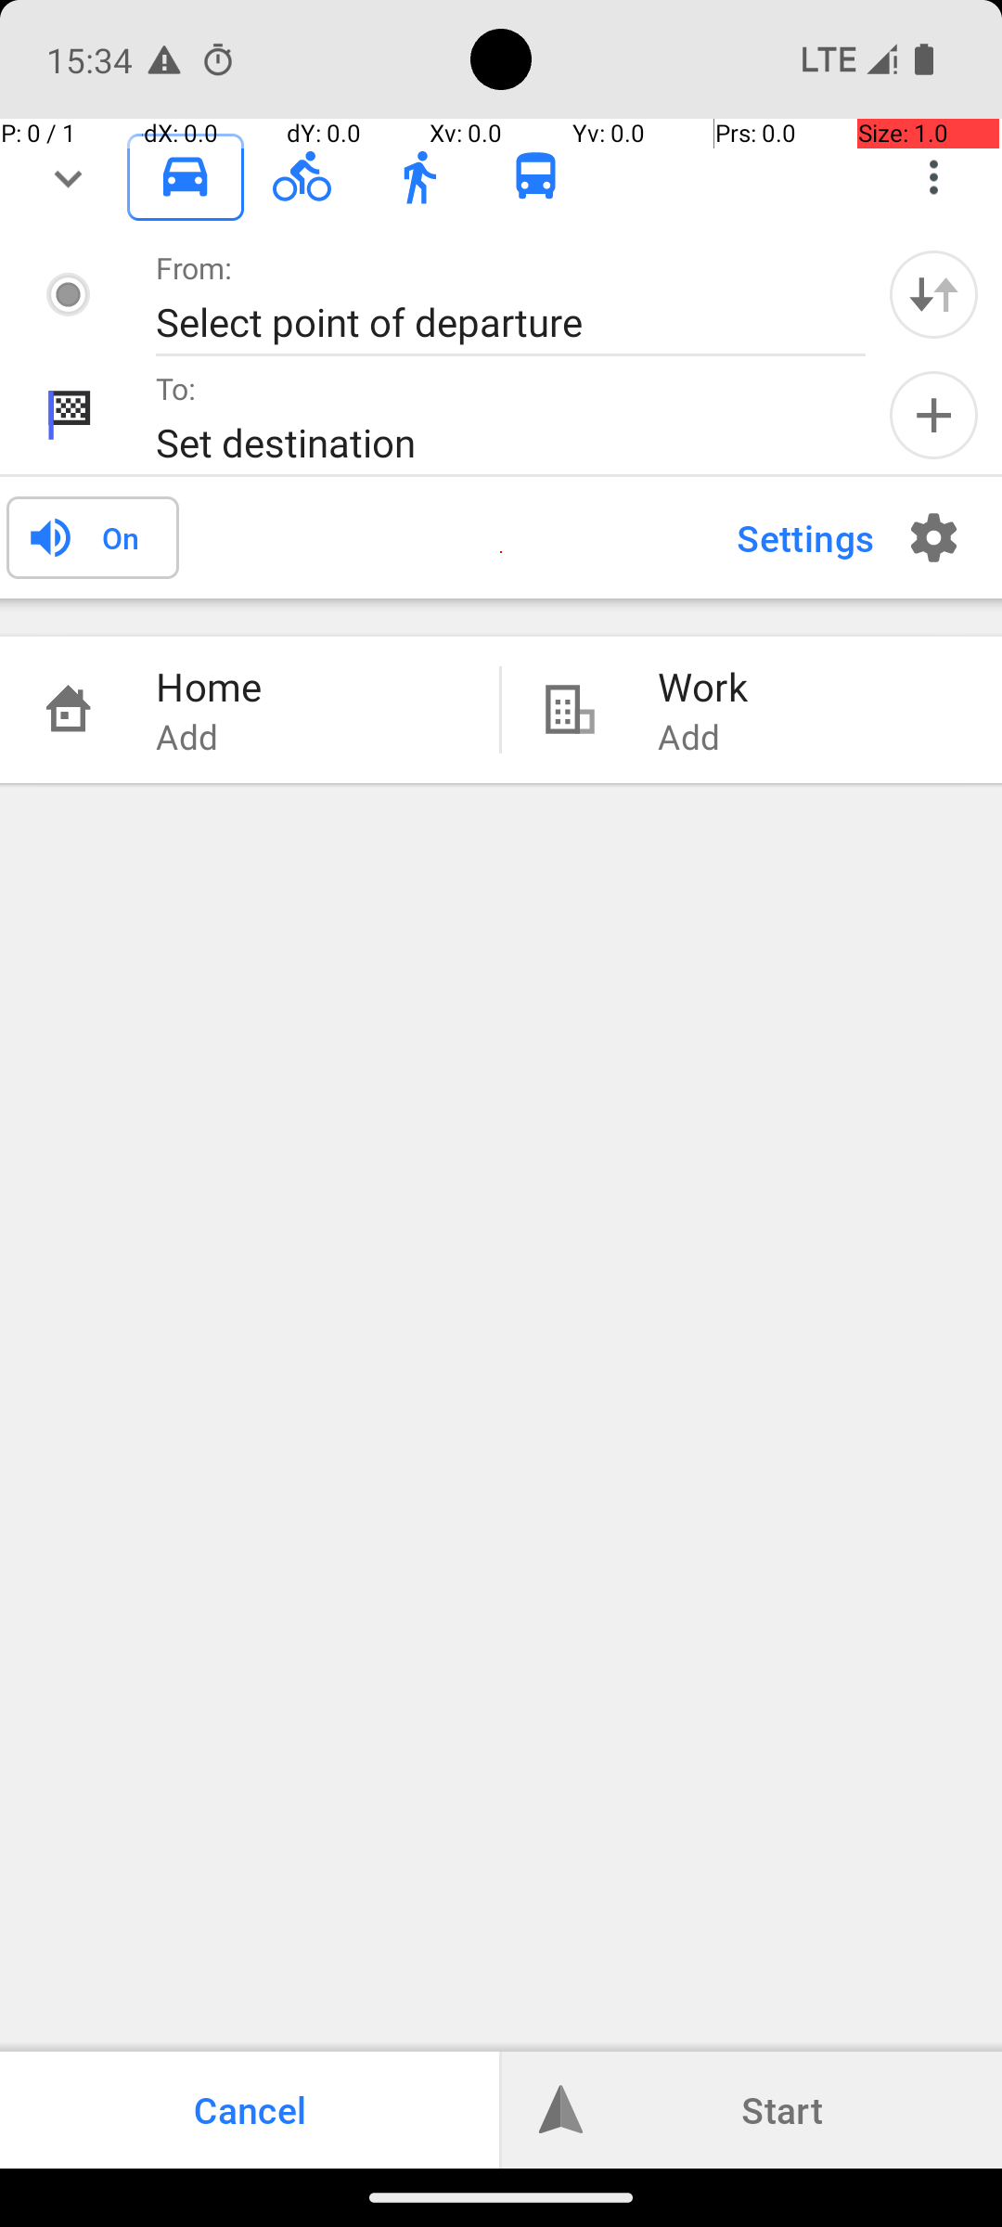  Describe the element at coordinates (195, 267) in the screenshot. I see `From:` at that location.